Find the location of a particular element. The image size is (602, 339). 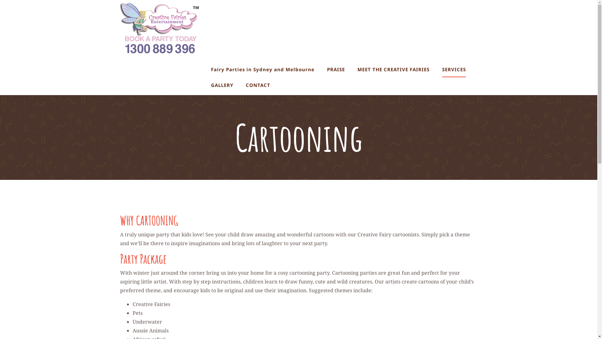

MEET THE CREATIVE FAIRIES is located at coordinates (393, 69).